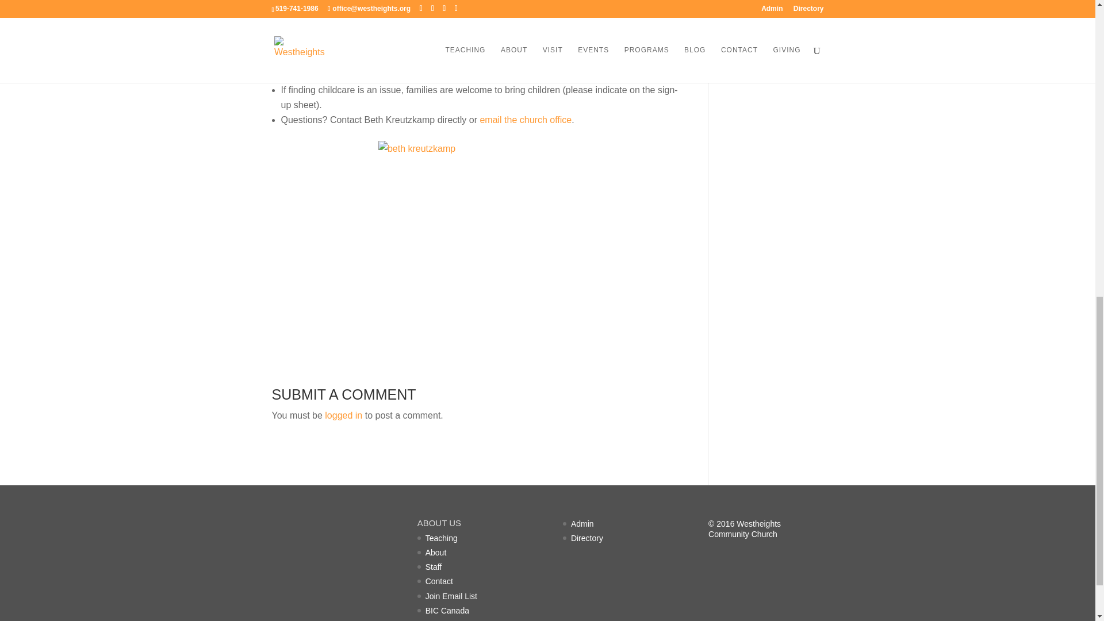 The image size is (1104, 621). Describe the element at coordinates (343, 415) in the screenshot. I see `logged in` at that location.